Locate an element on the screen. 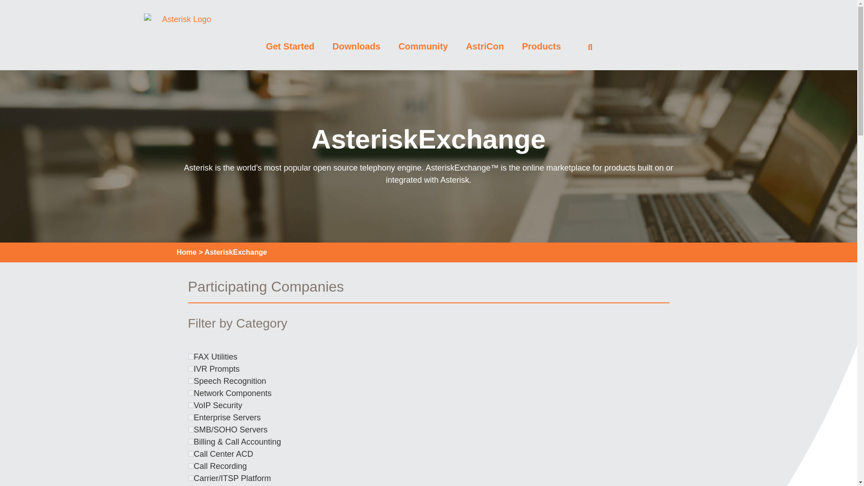 The width and height of the screenshot is (864, 486). billing-call-accounting is located at coordinates (191, 442).